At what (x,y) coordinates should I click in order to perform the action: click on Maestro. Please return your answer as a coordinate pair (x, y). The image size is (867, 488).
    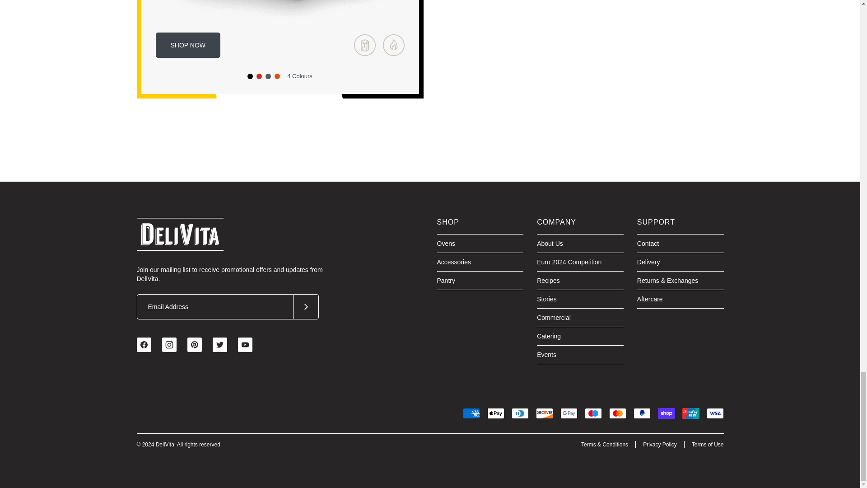
    Looking at the image, I should click on (593, 413).